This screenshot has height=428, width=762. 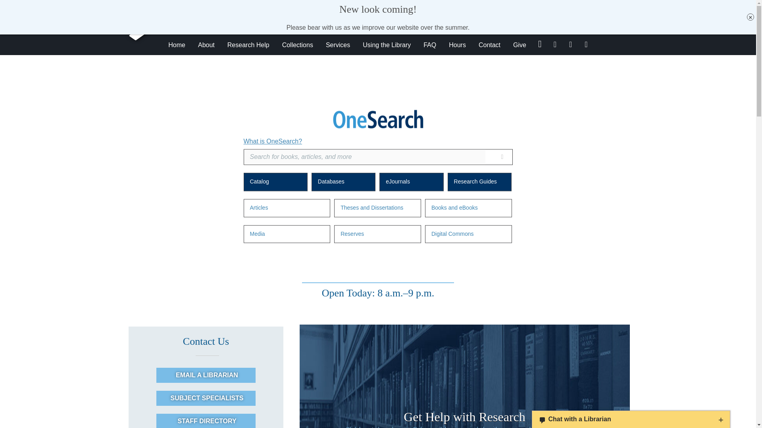 I want to click on A-Z, so click(x=500, y=6).